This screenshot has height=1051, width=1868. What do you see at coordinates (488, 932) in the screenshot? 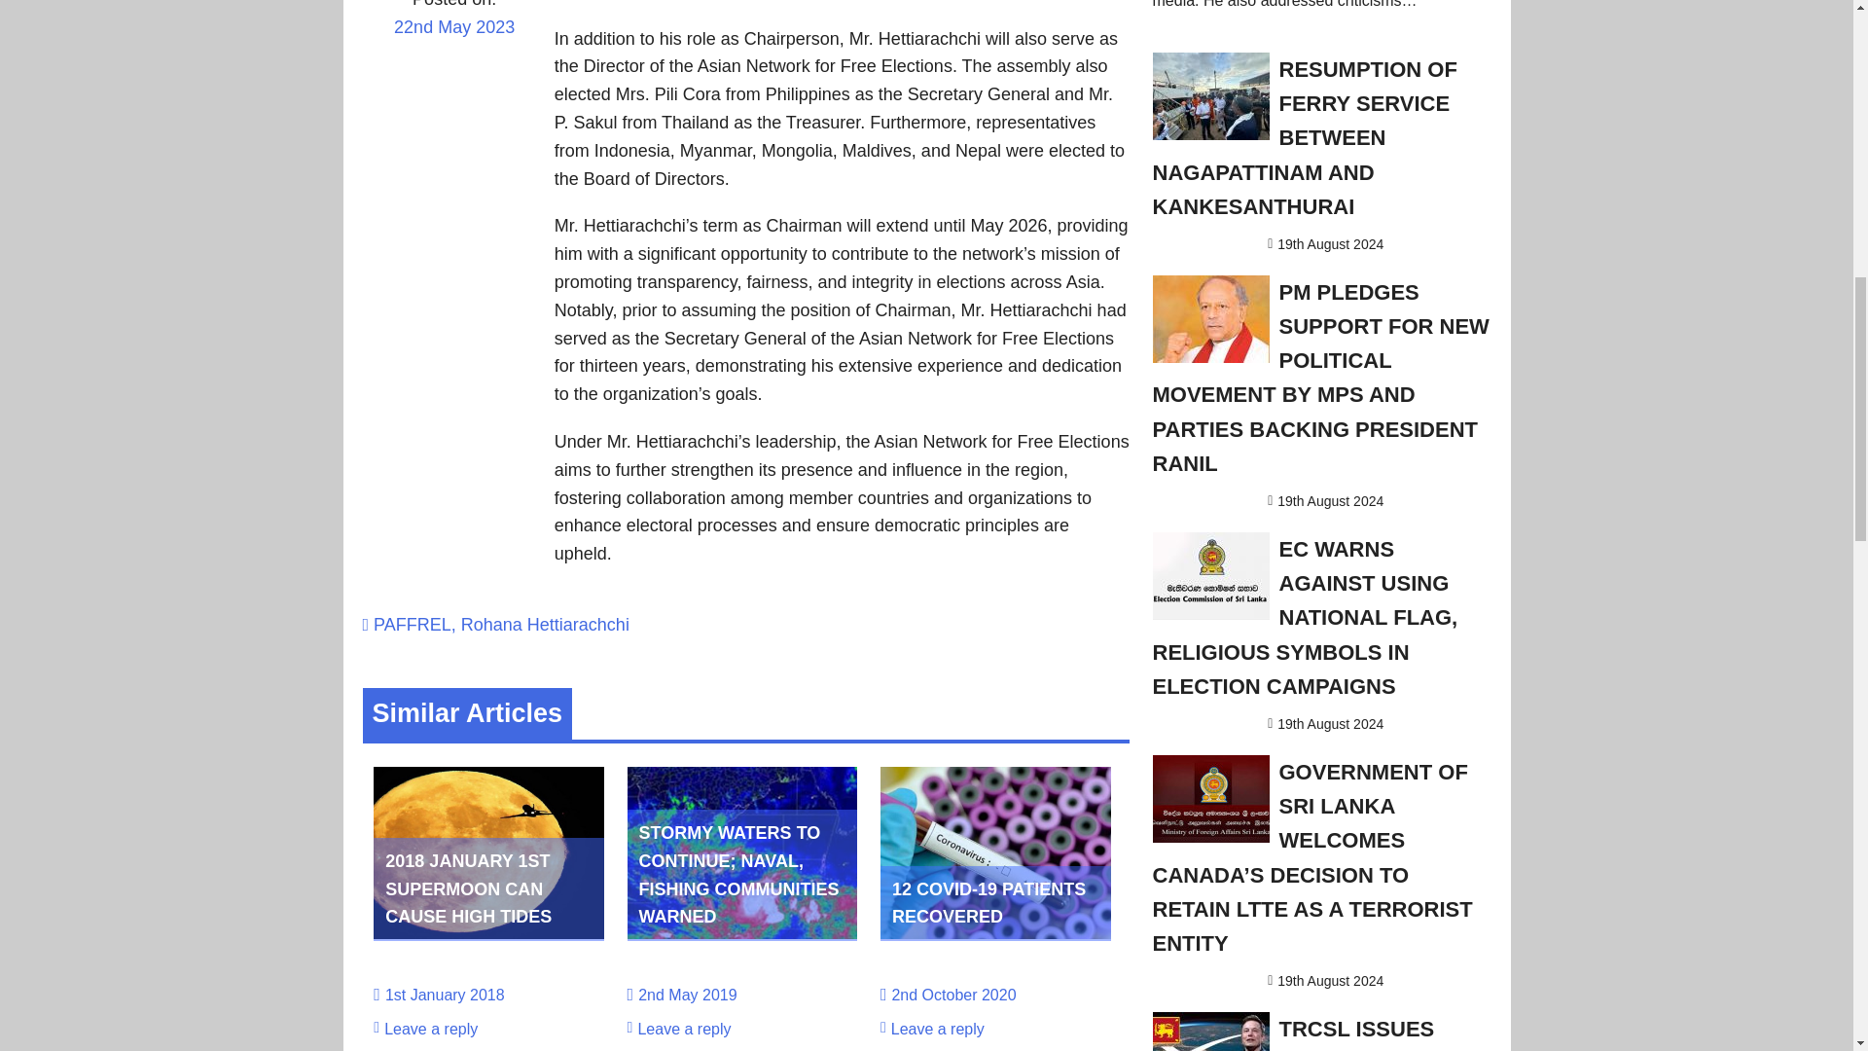
I see `2018 January 1st Supermoon can cause high tides` at bounding box center [488, 932].